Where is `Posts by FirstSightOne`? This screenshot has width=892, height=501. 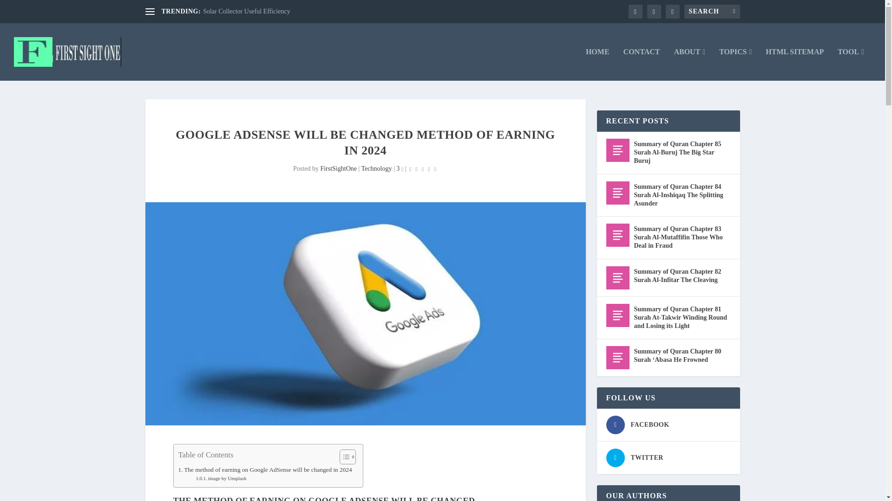
Posts by FirstSightOne is located at coordinates (338, 169).